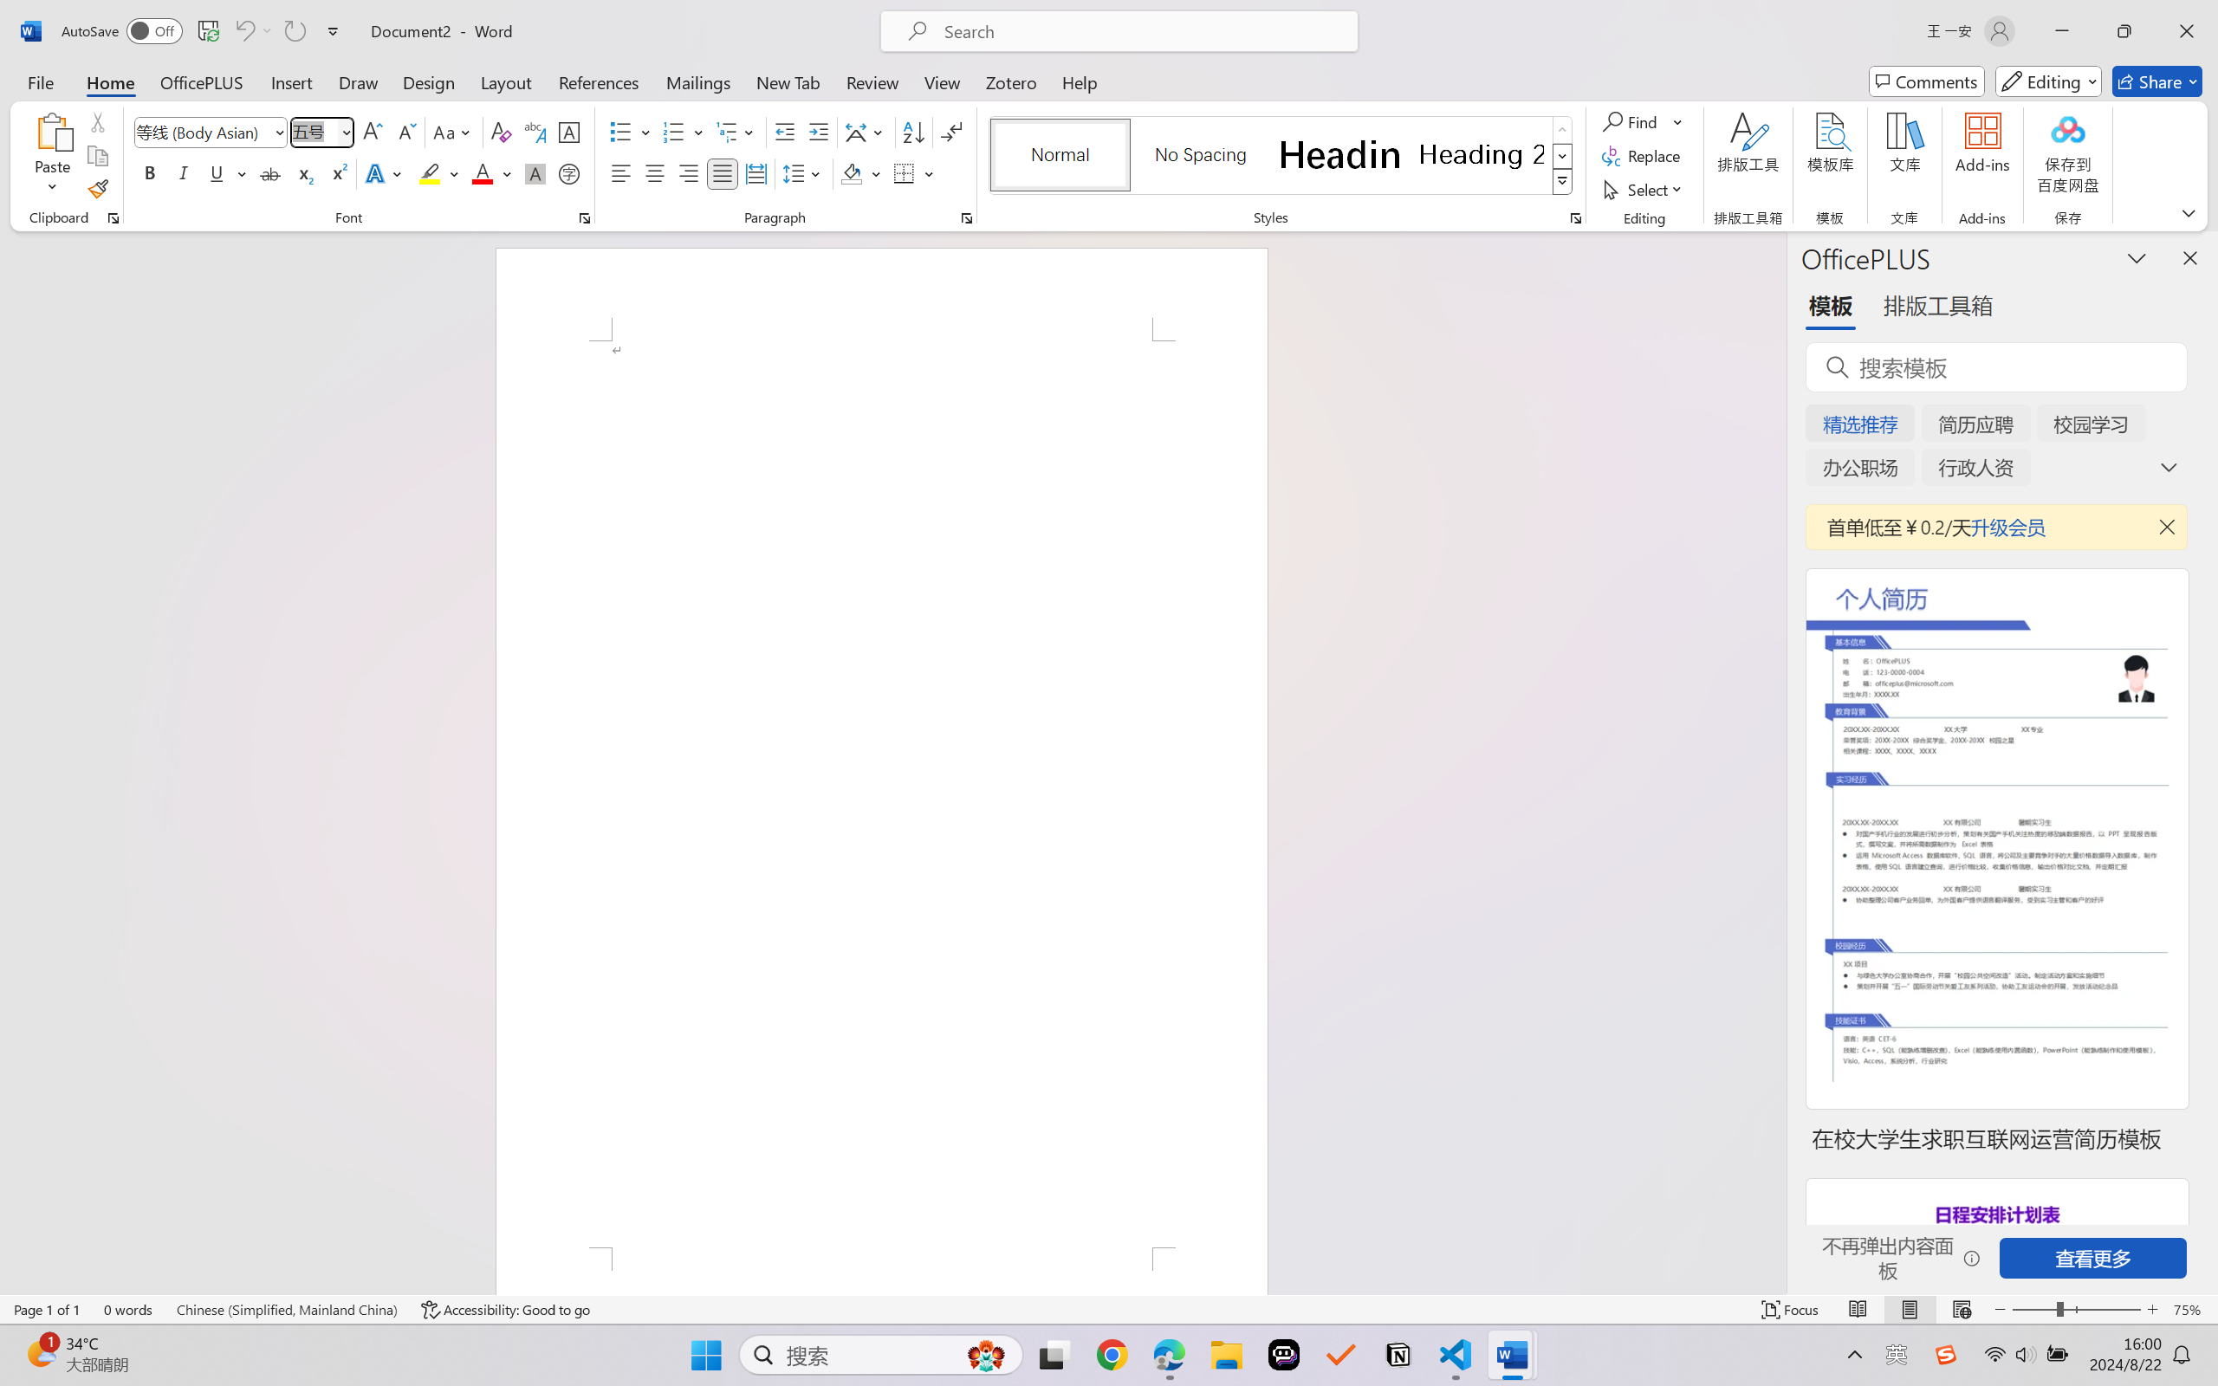 The height and width of the screenshot is (1386, 2218). Describe the element at coordinates (438, 173) in the screenshot. I see `Text Highlight Color` at that location.